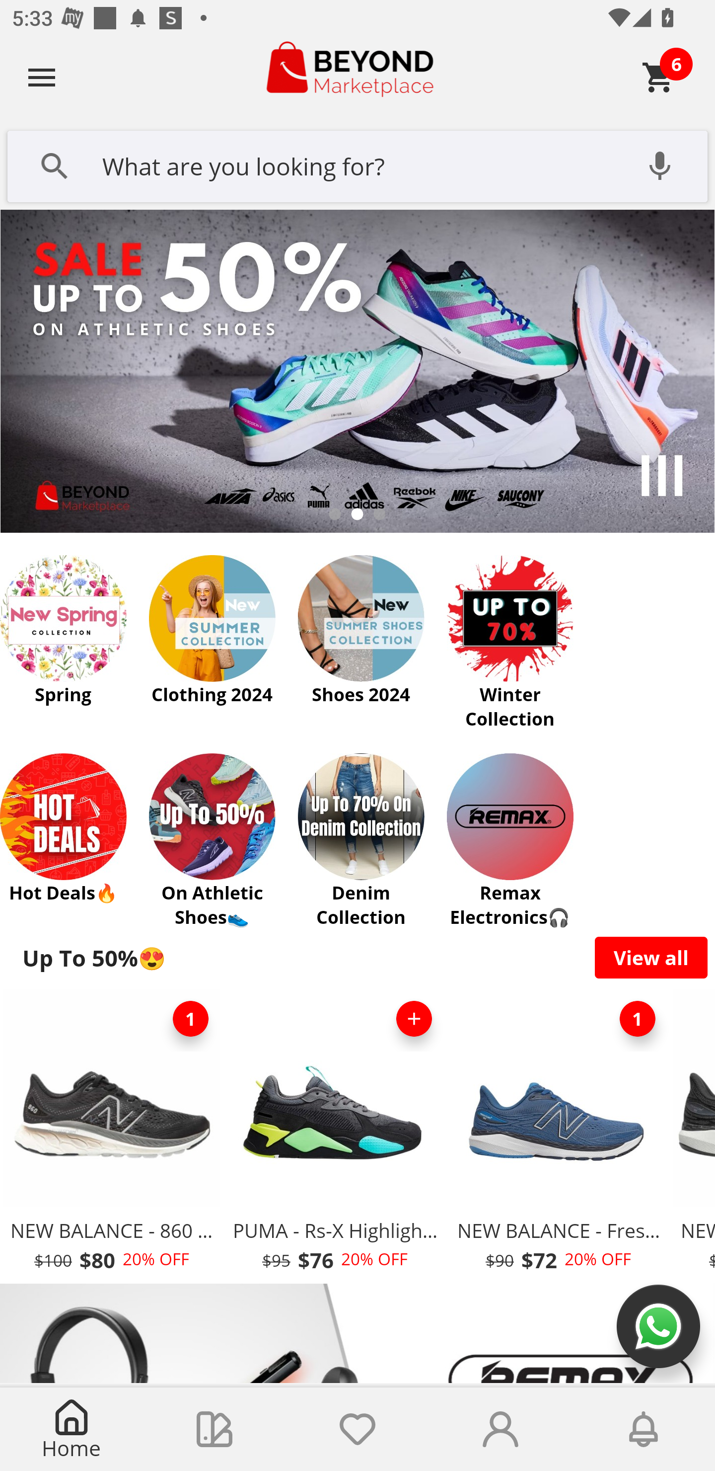 The height and width of the screenshot is (1471, 715). I want to click on Wishlist, so click(357, 1429).